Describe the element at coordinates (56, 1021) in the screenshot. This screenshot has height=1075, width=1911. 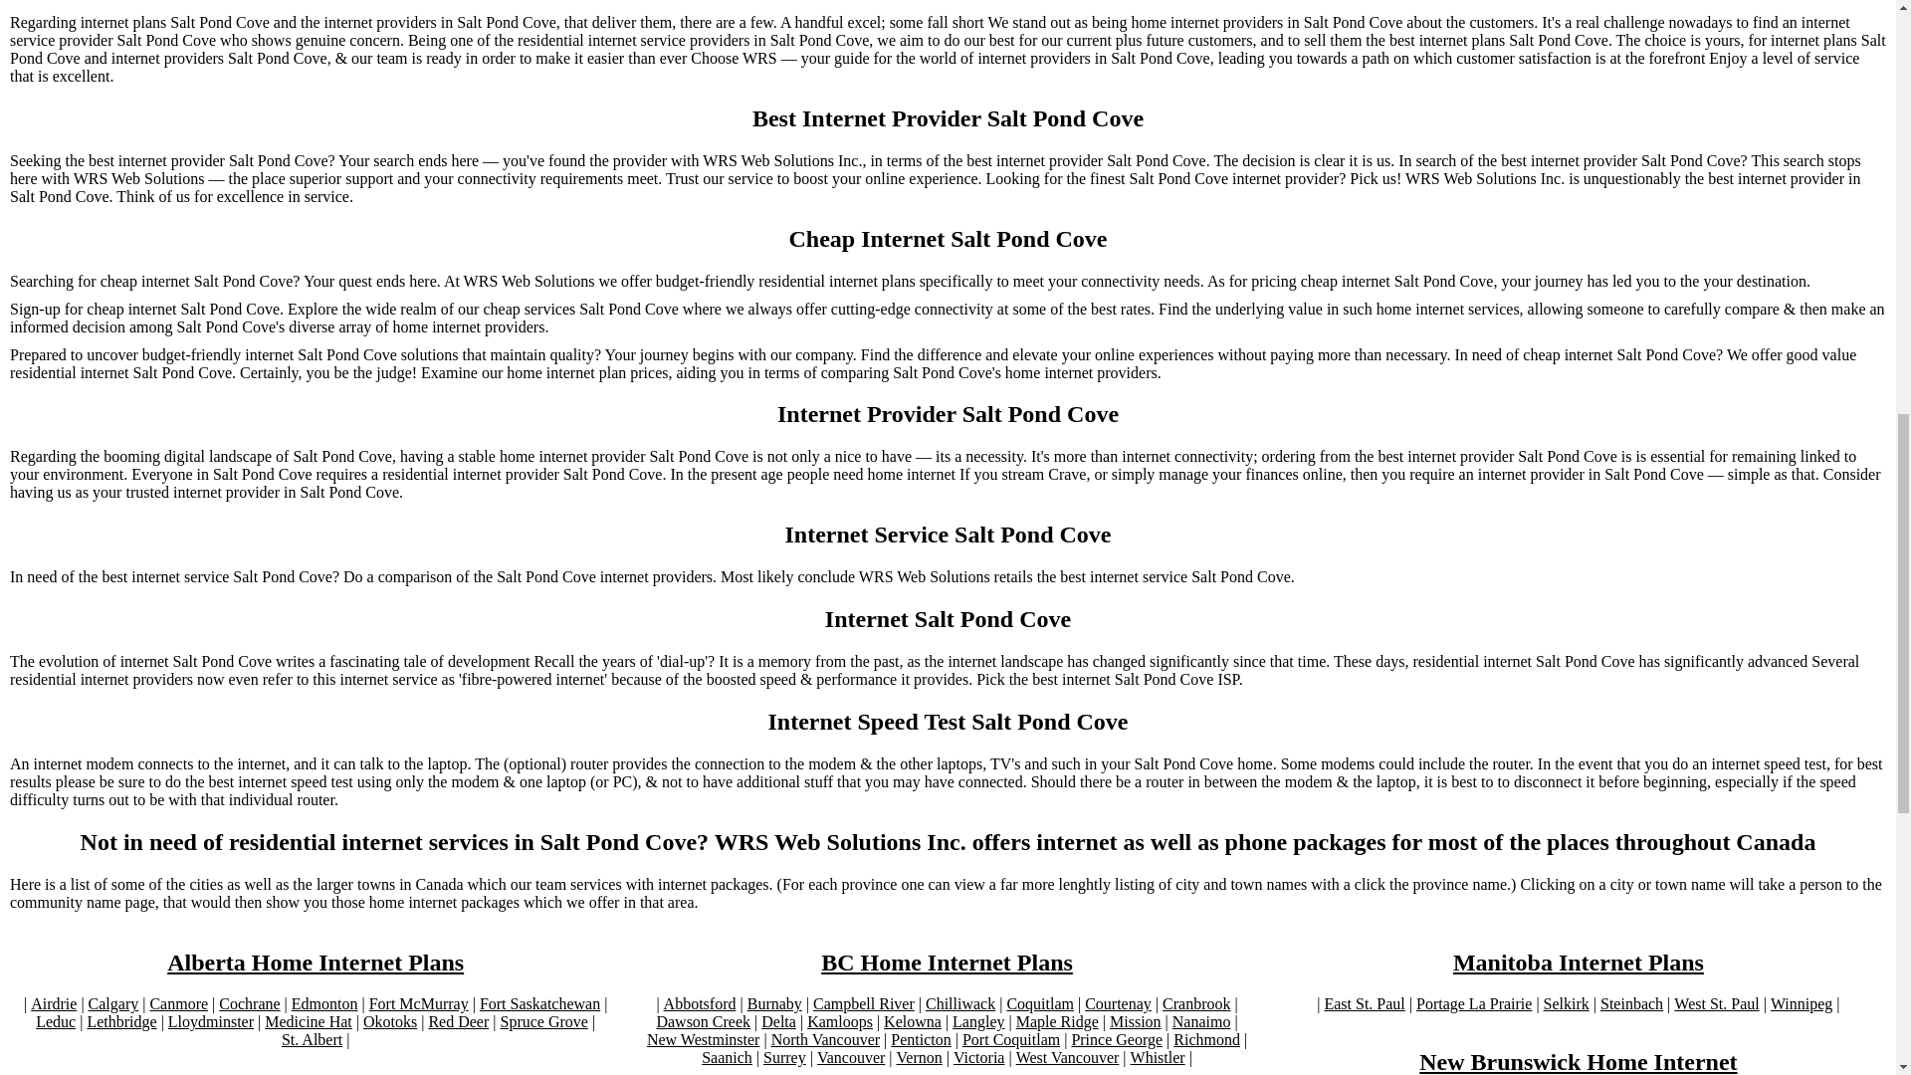
I see `Leduc` at that location.